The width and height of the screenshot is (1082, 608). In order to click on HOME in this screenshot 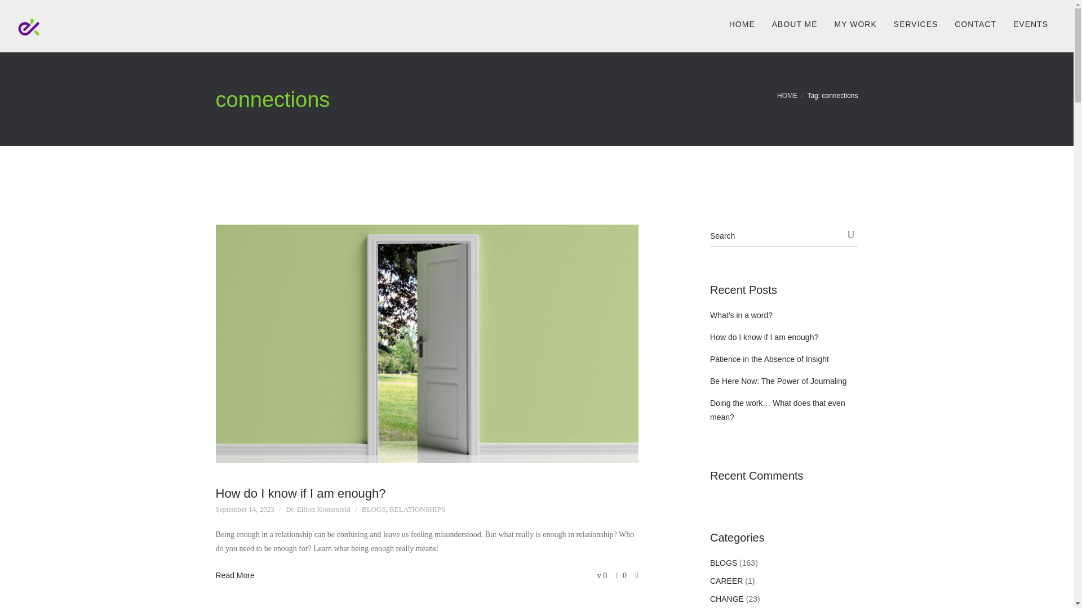, I will do `click(787, 96)`.